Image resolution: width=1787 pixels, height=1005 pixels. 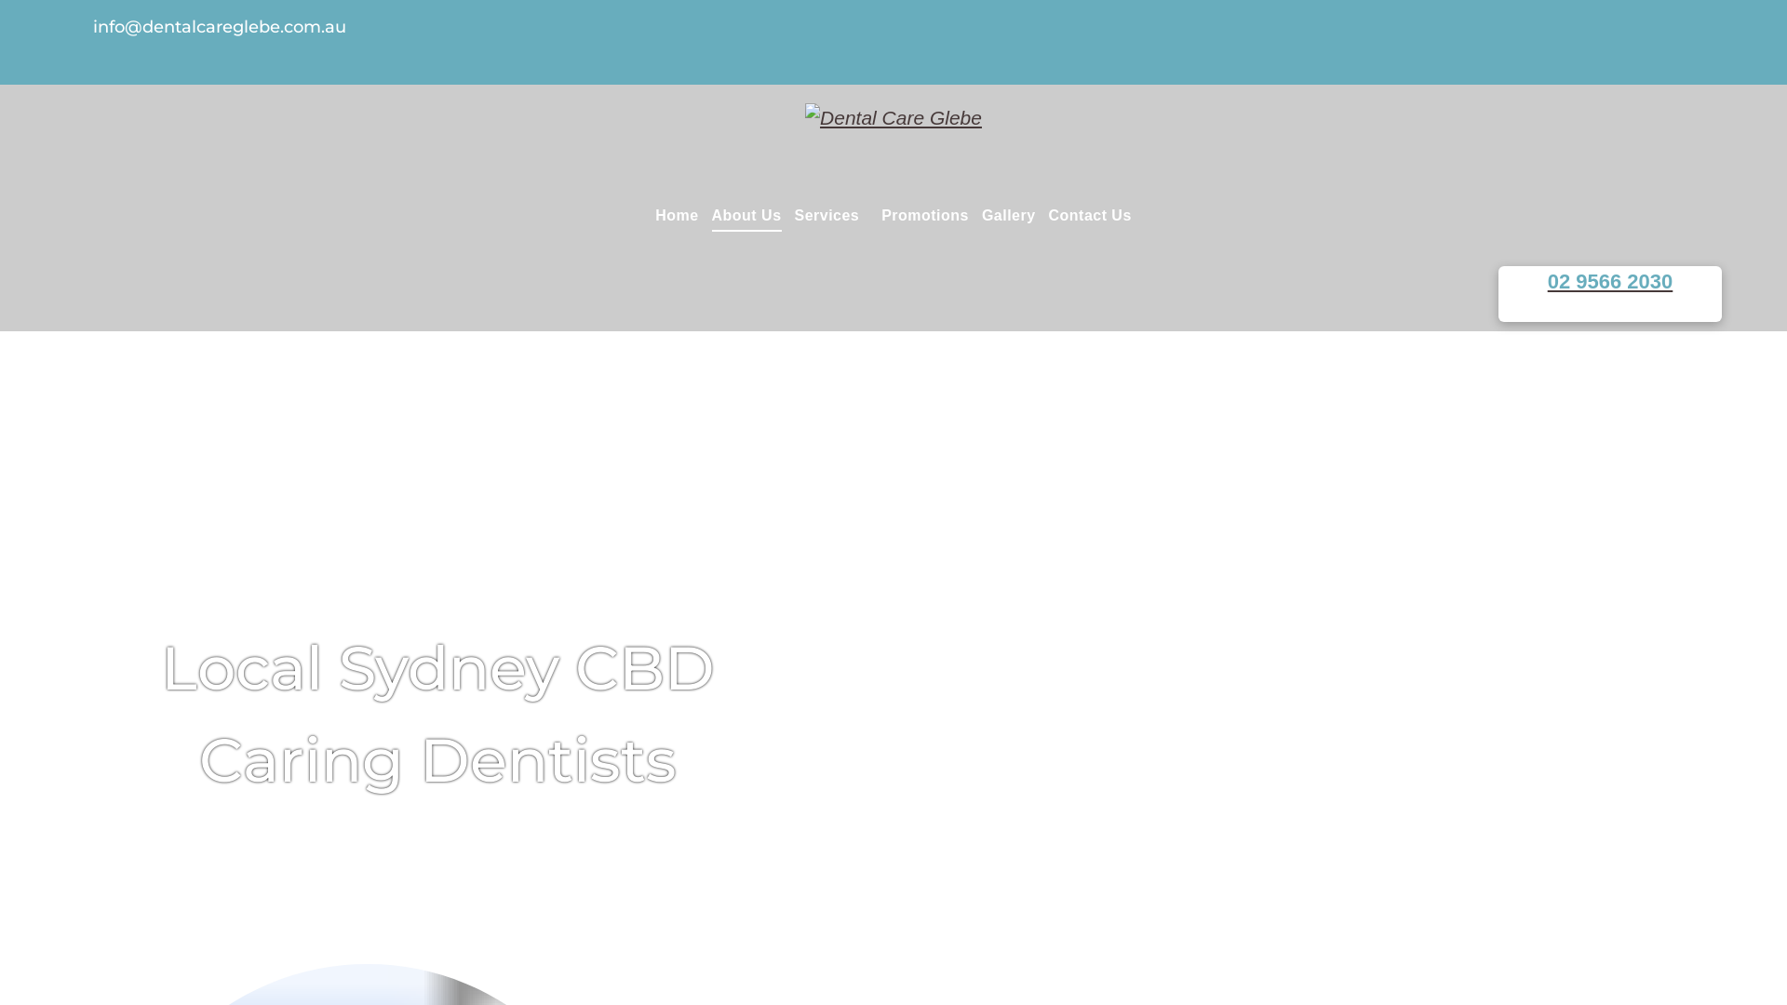 What do you see at coordinates (925, 215) in the screenshot?
I see `Promotions` at bounding box center [925, 215].